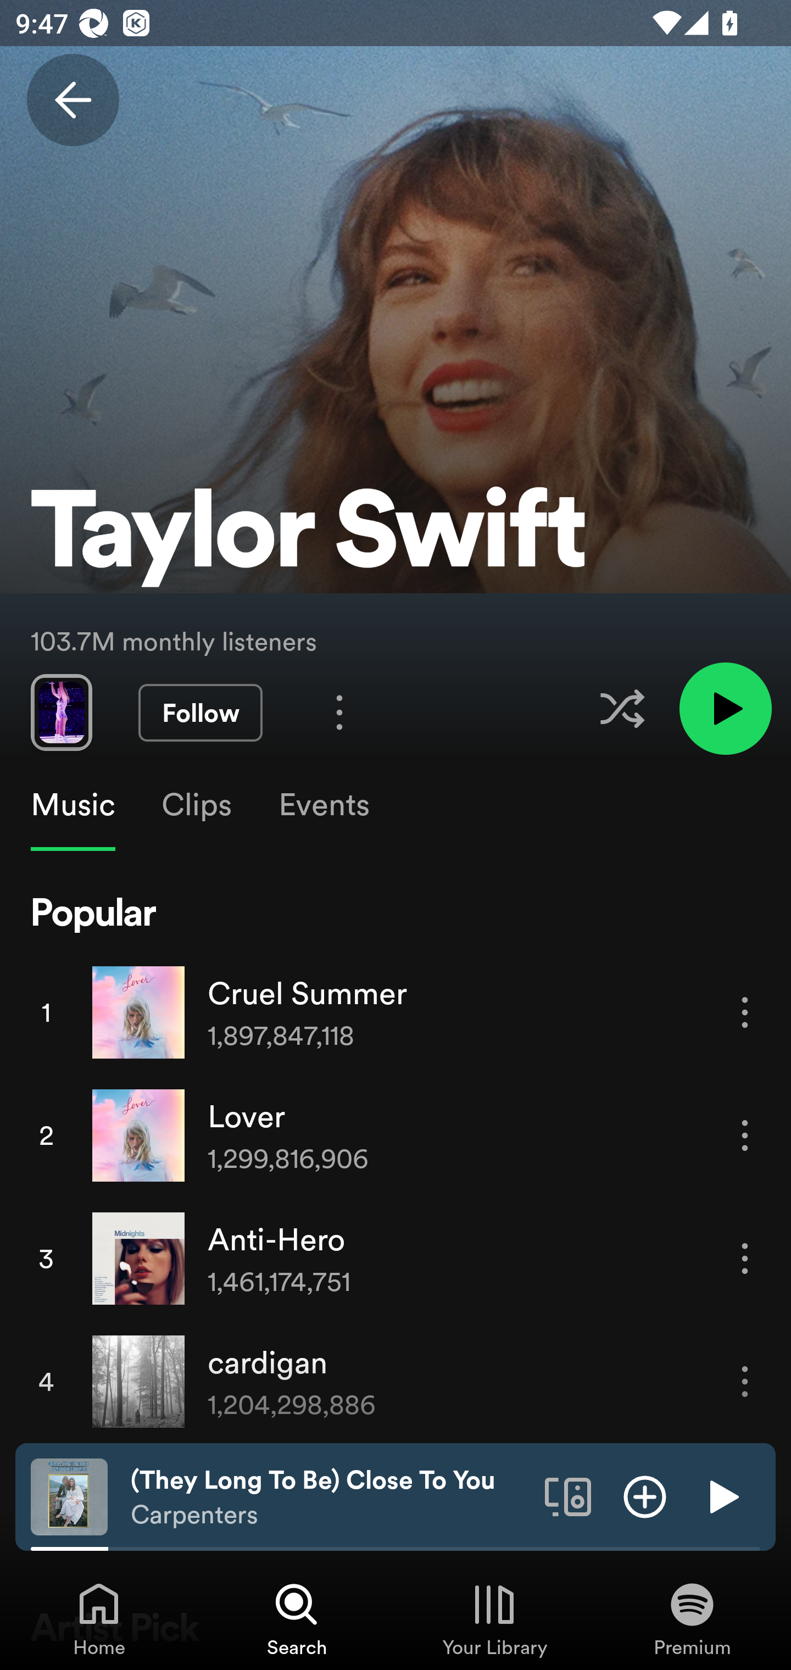  I want to click on The cover art of the currently playing track, so click(69, 1496).